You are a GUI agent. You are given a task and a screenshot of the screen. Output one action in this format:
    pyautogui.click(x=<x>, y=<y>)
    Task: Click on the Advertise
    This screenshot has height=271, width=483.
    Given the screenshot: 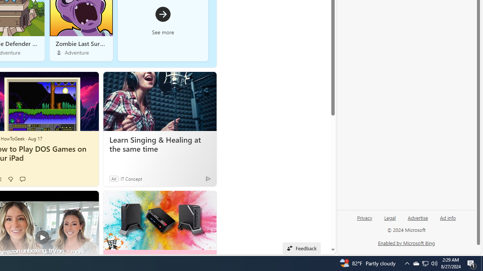 What is the action you would take?
    pyautogui.click(x=417, y=221)
    